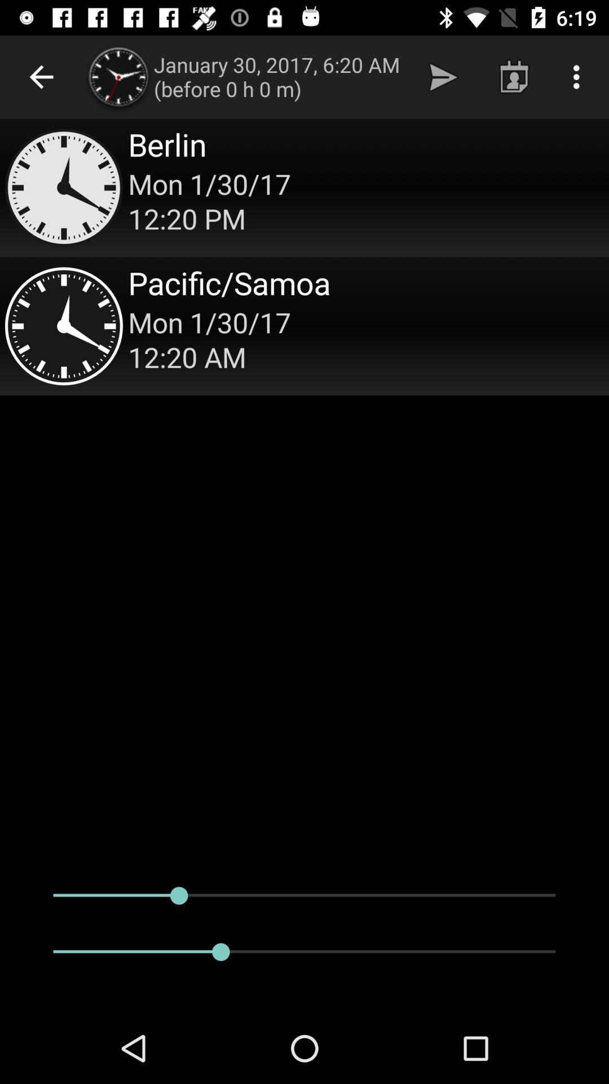  I want to click on open clock menu, so click(304, 187).